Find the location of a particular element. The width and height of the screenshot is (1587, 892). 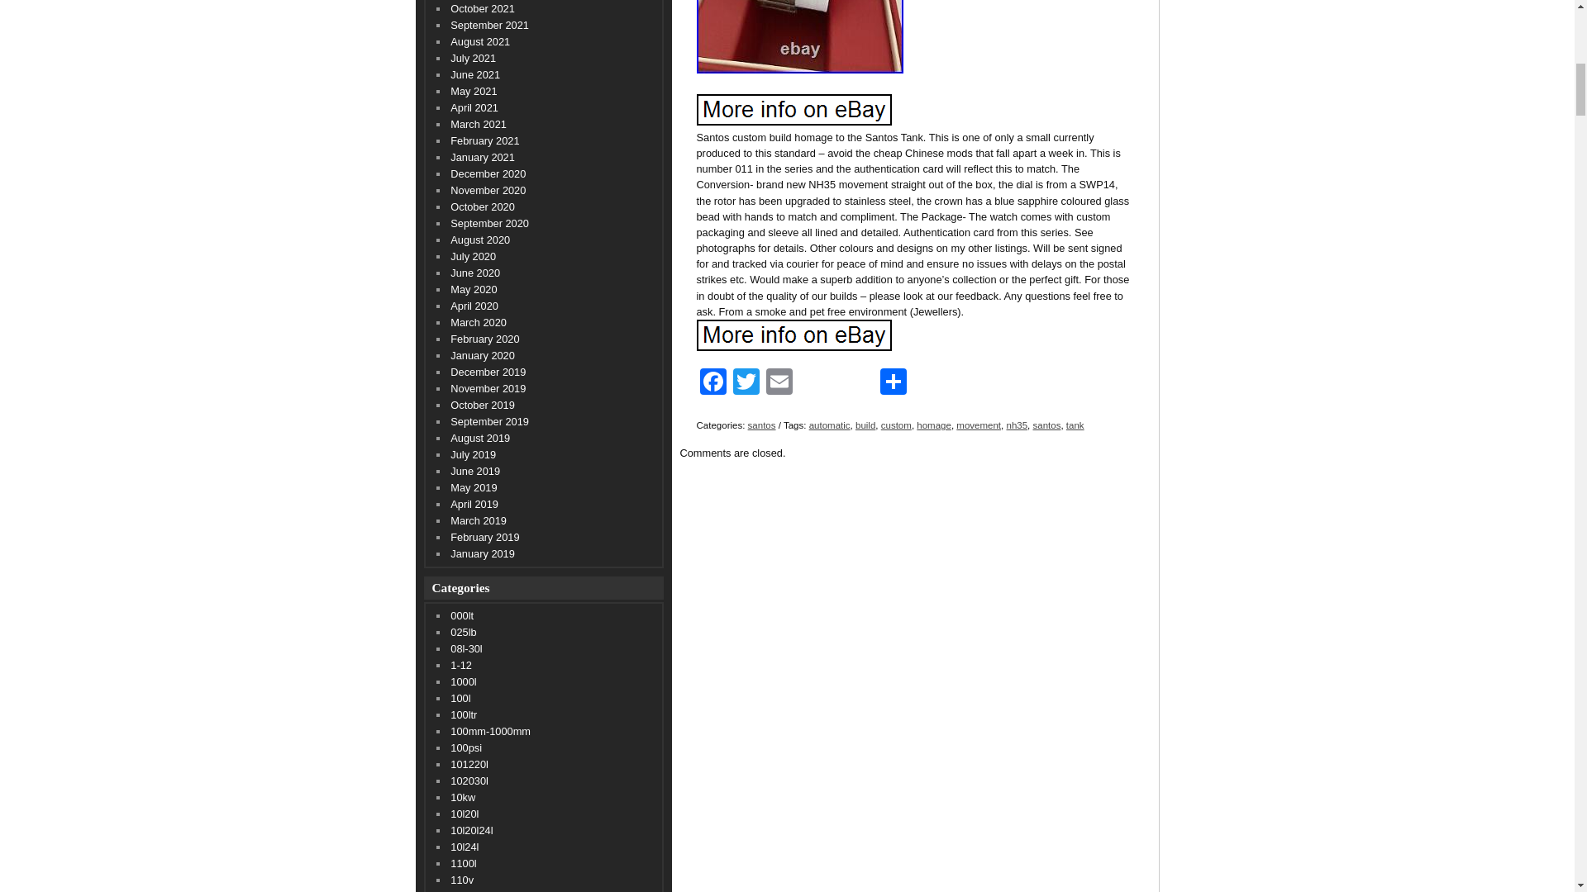

build is located at coordinates (865, 425).